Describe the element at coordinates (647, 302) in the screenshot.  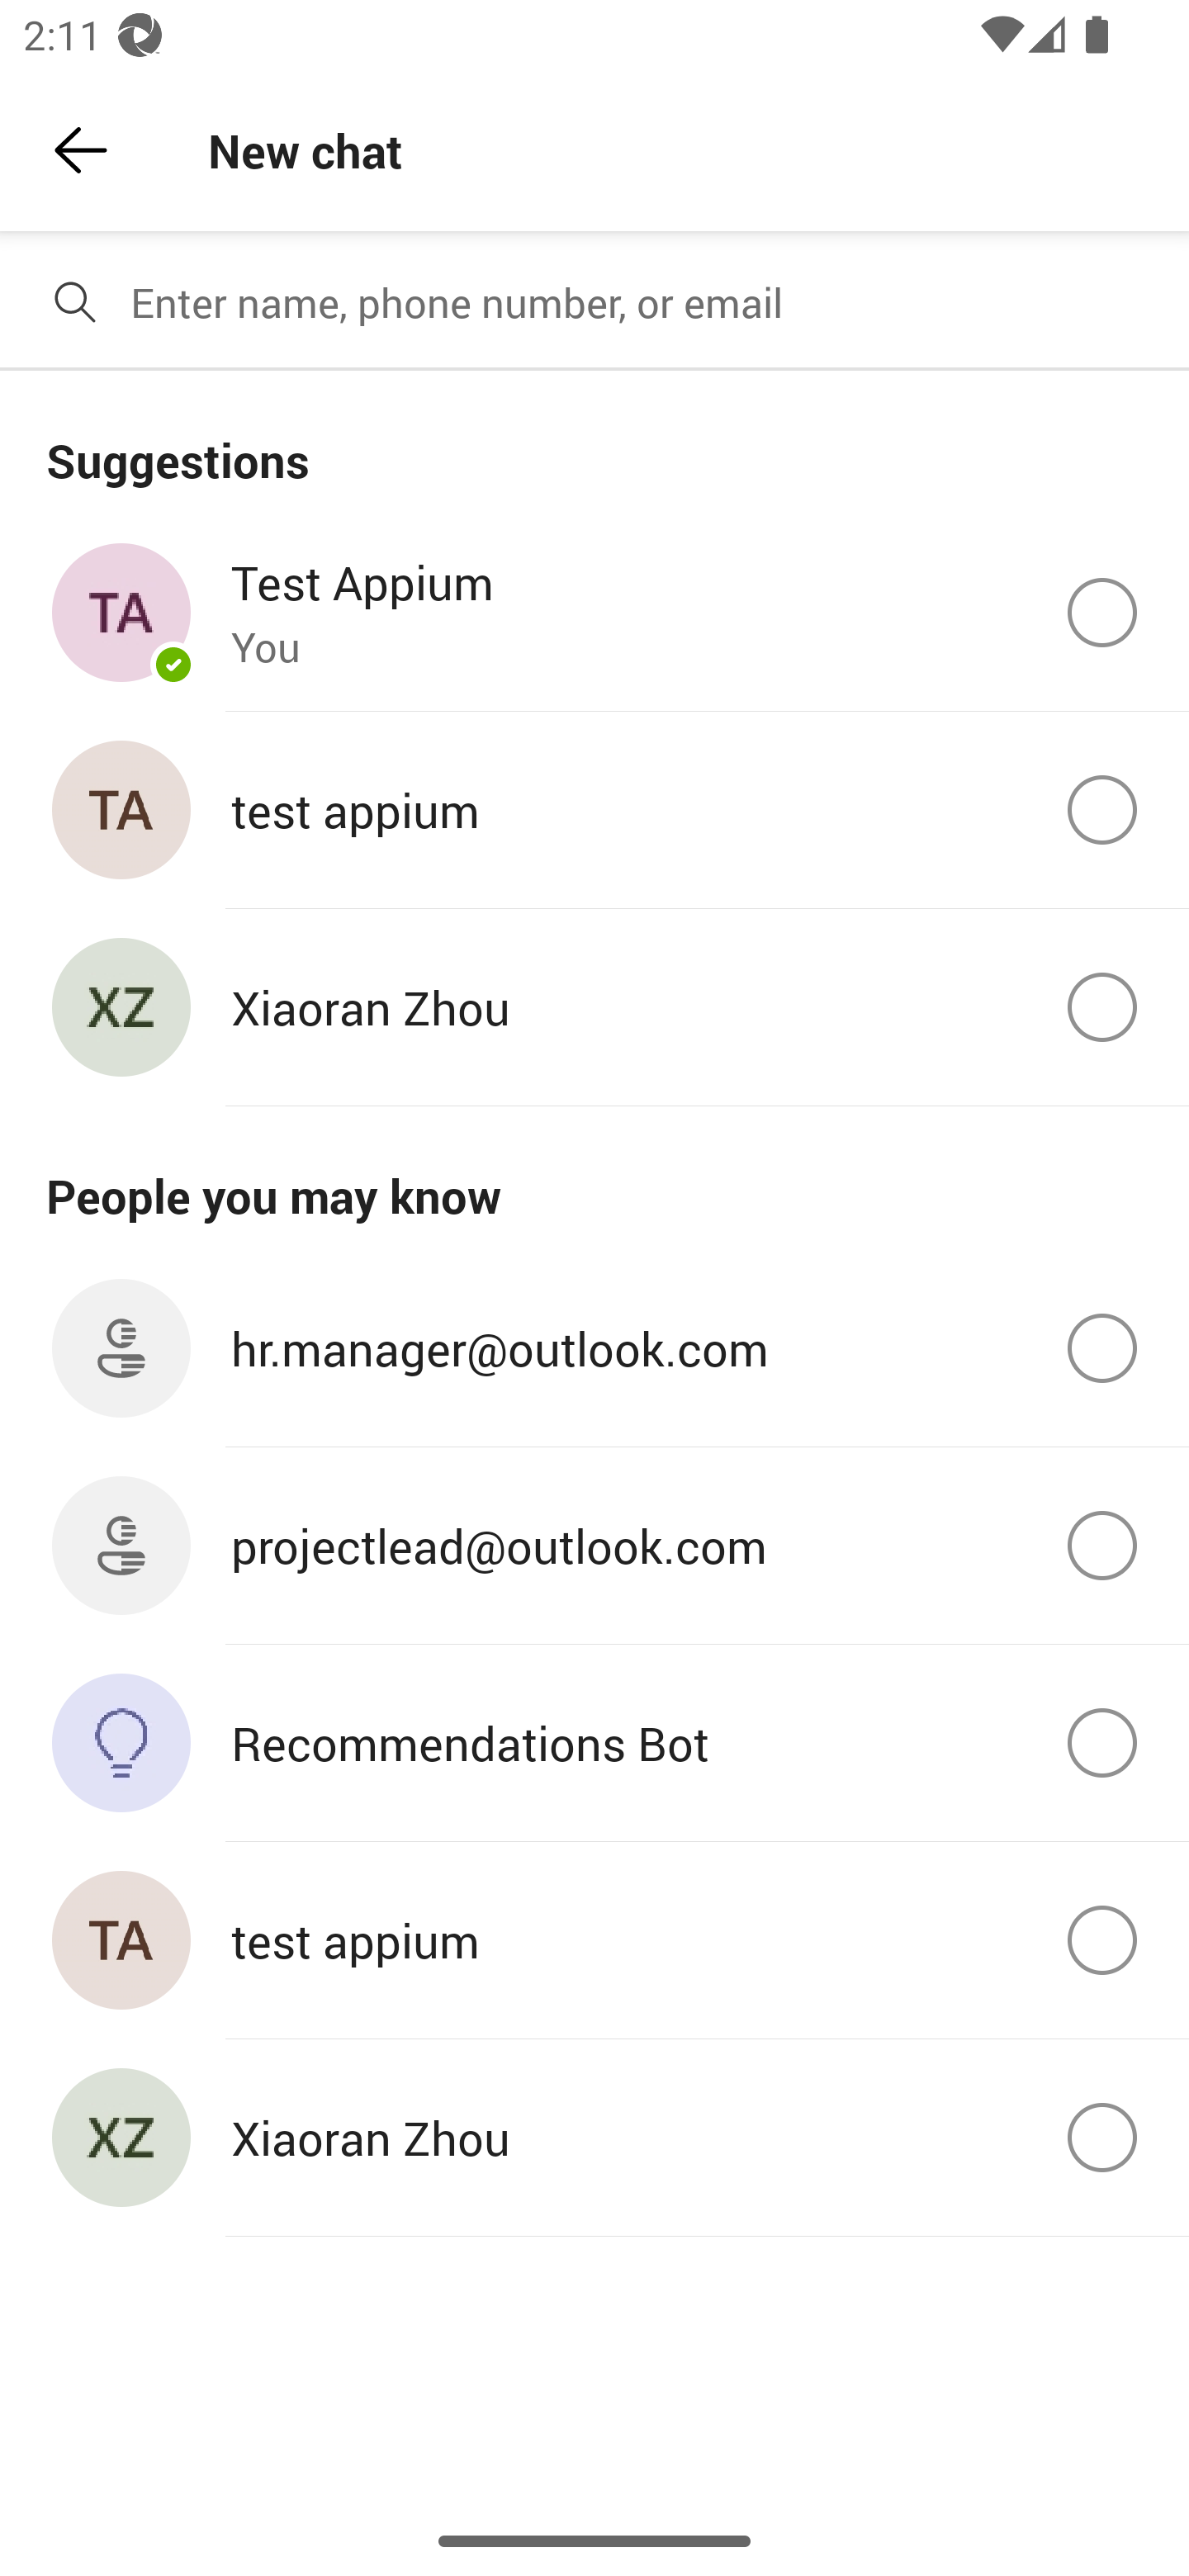
I see `Enter name, phone number, or email` at that location.